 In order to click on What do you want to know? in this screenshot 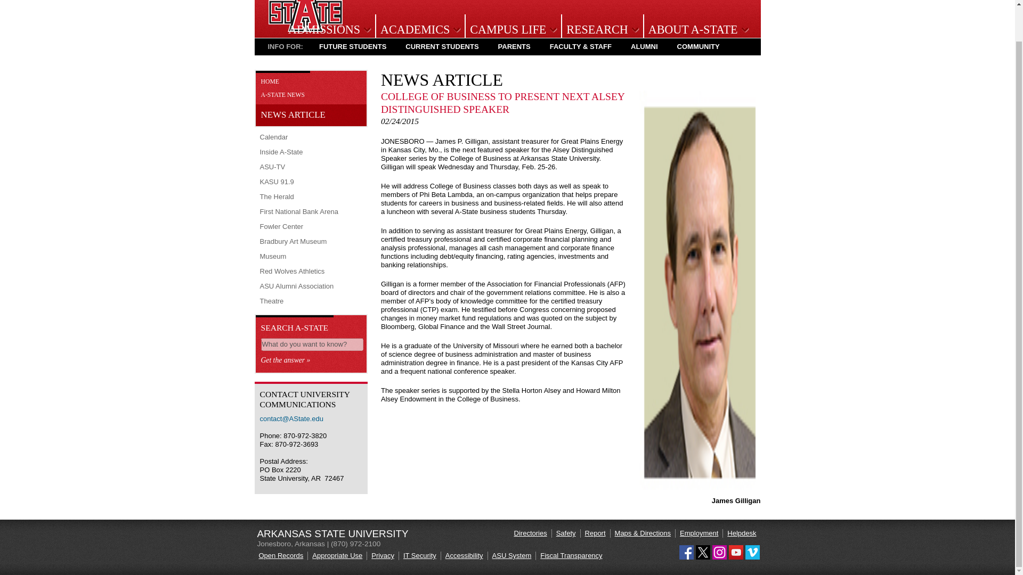, I will do `click(312, 344)`.